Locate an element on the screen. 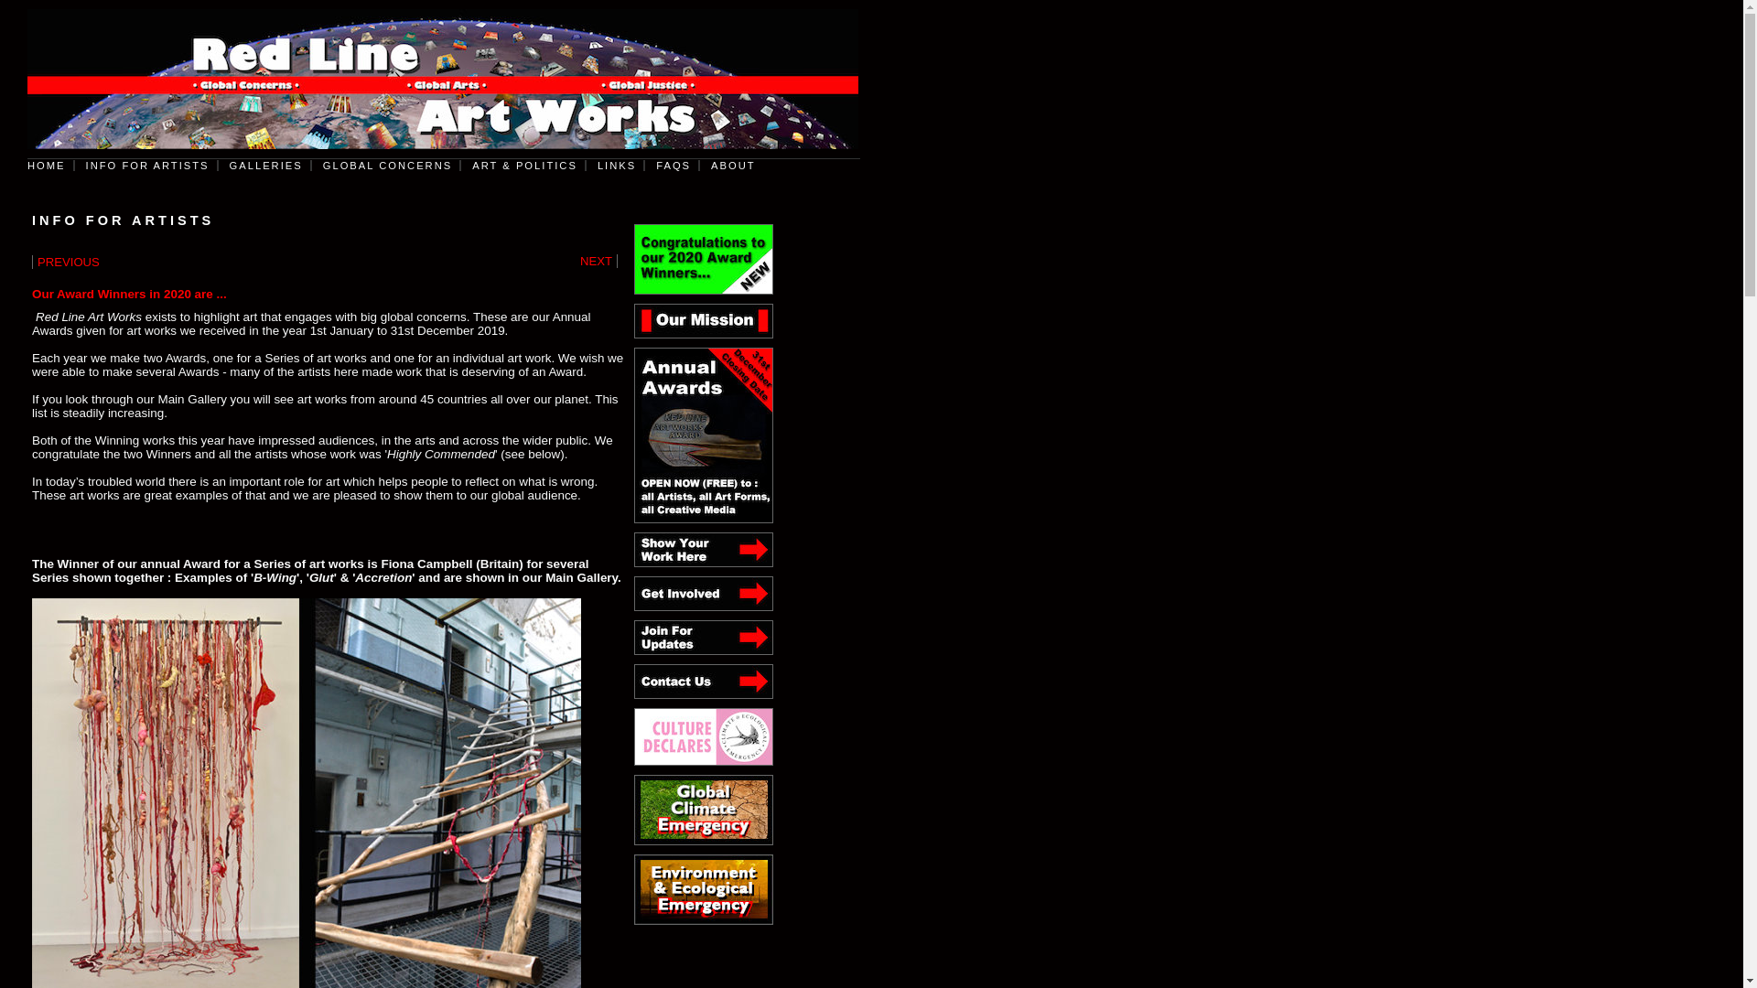  GLOBAL CONCERNS is located at coordinates (385, 165).